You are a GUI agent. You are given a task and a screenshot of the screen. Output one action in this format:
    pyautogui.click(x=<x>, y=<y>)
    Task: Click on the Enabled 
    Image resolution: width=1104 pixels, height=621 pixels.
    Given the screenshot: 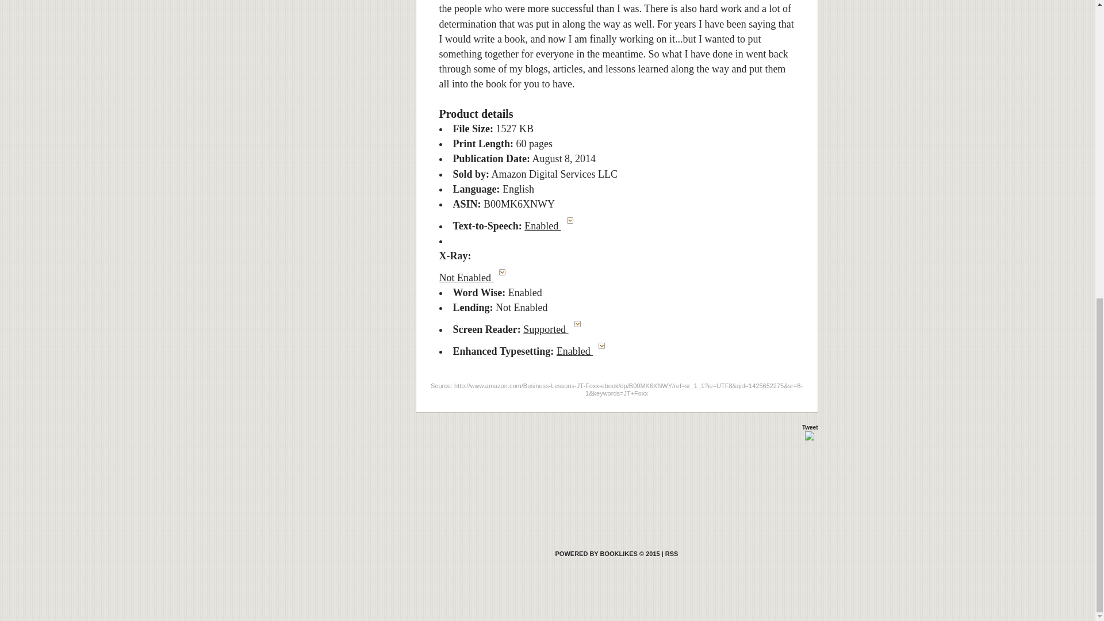 What is the action you would take?
    pyautogui.click(x=551, y=225)
    